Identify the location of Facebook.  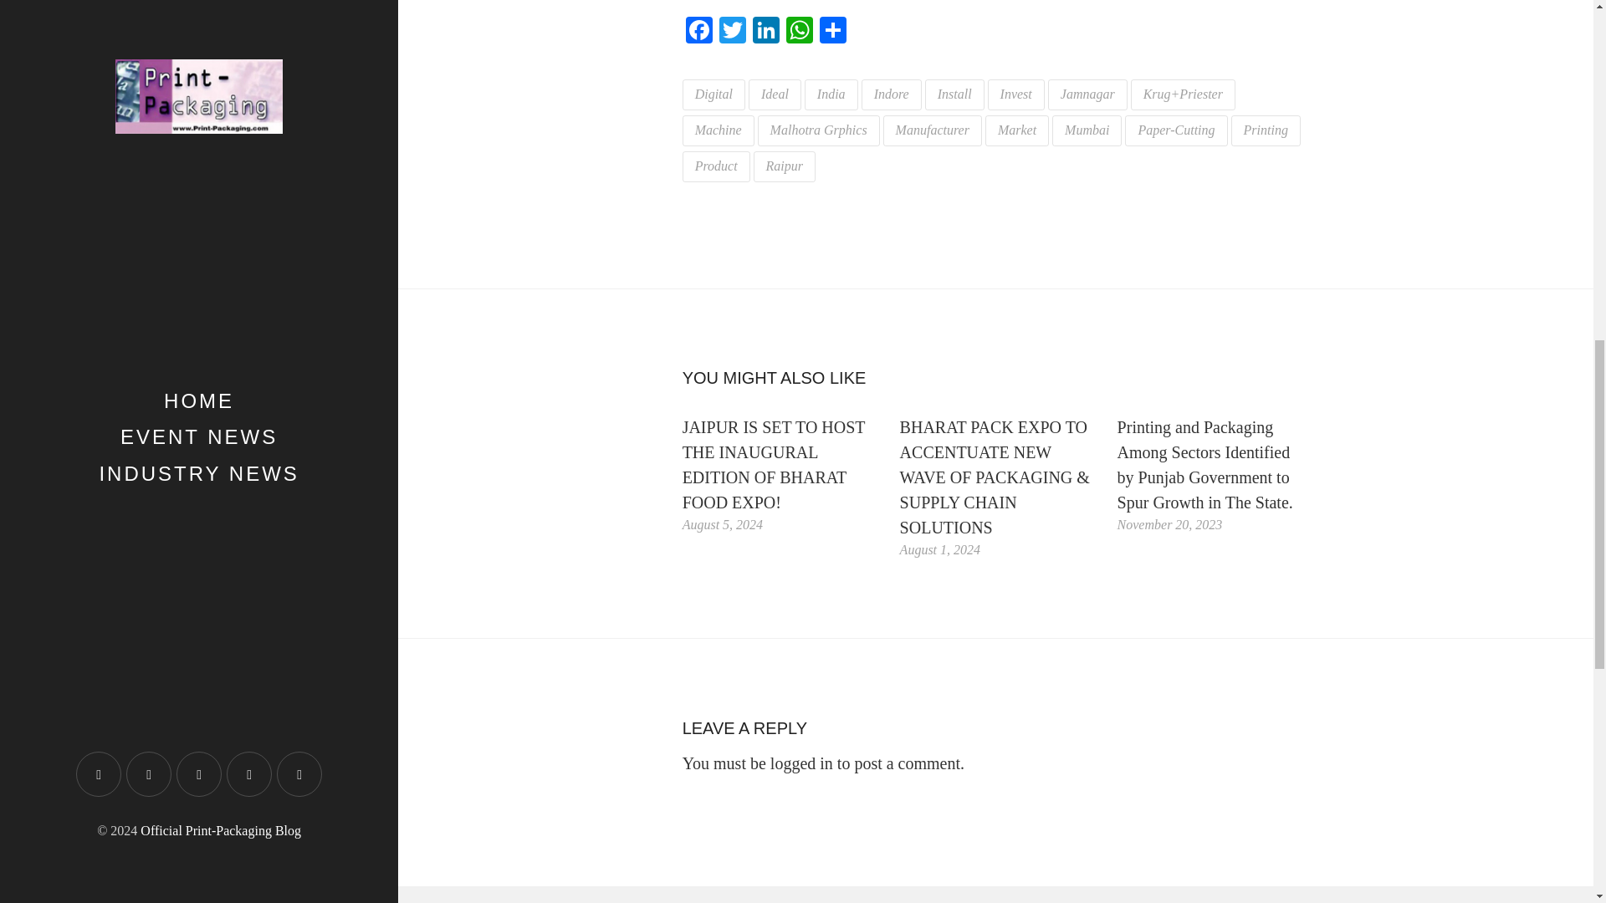
(699, 32).